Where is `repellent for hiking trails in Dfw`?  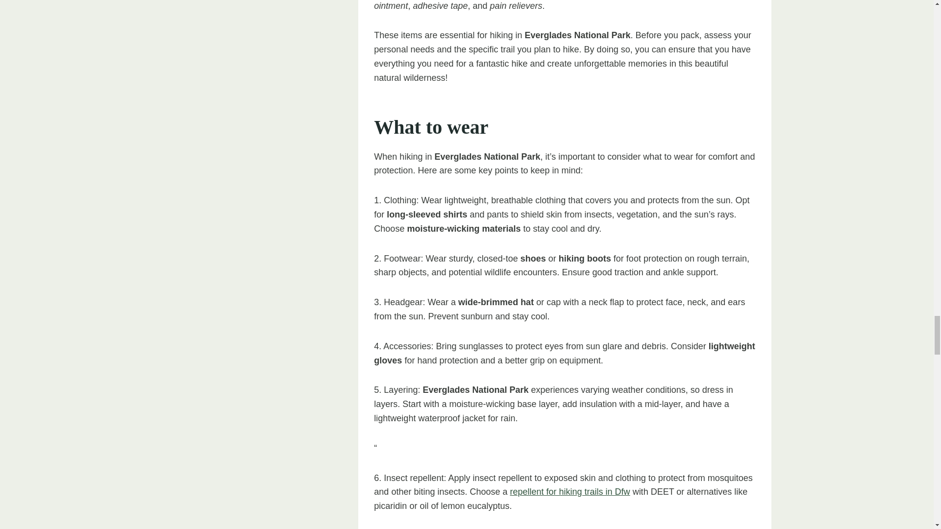
repellent for hiking trails in Dfw is located at coordinates (570, 492).